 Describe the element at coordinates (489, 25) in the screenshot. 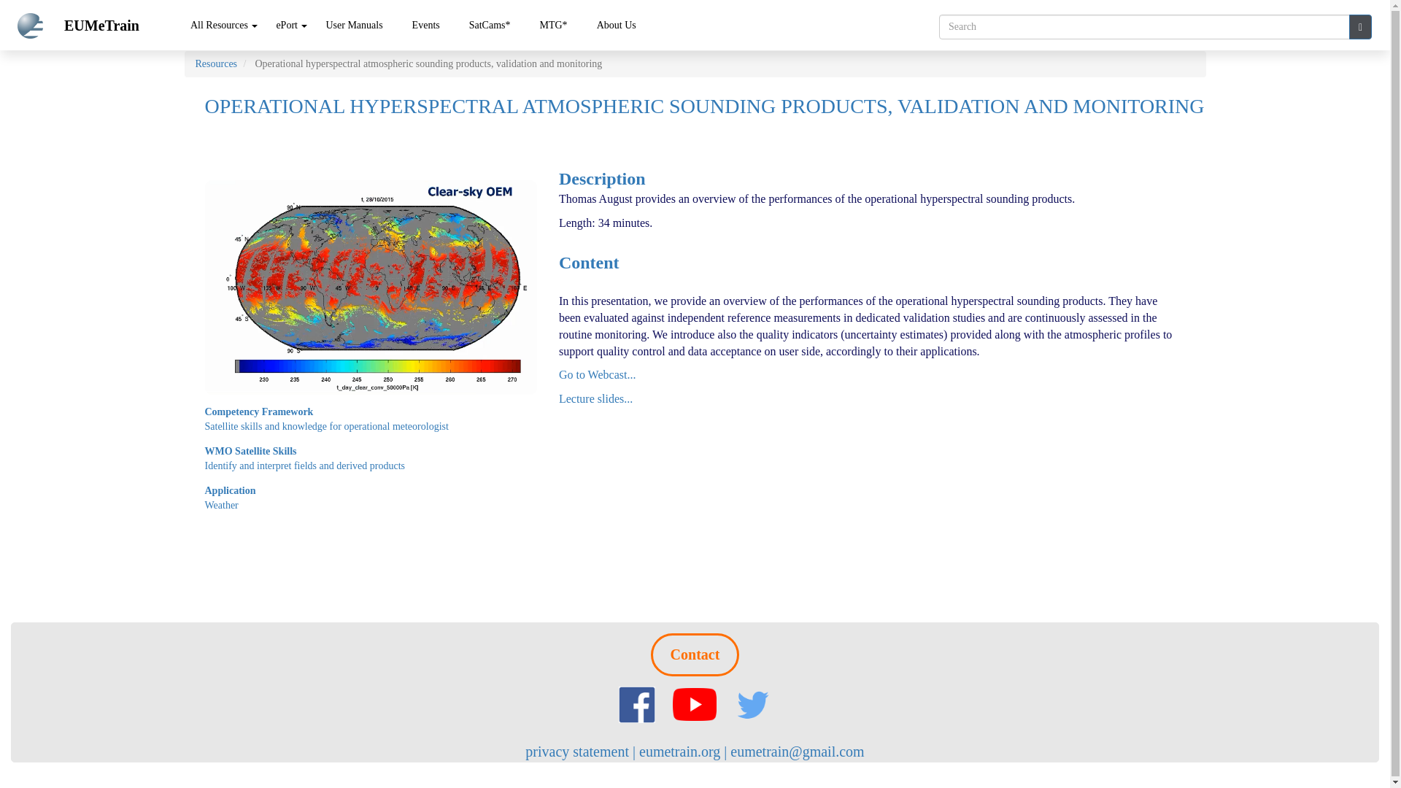

I see `Link to the old website` at that location.